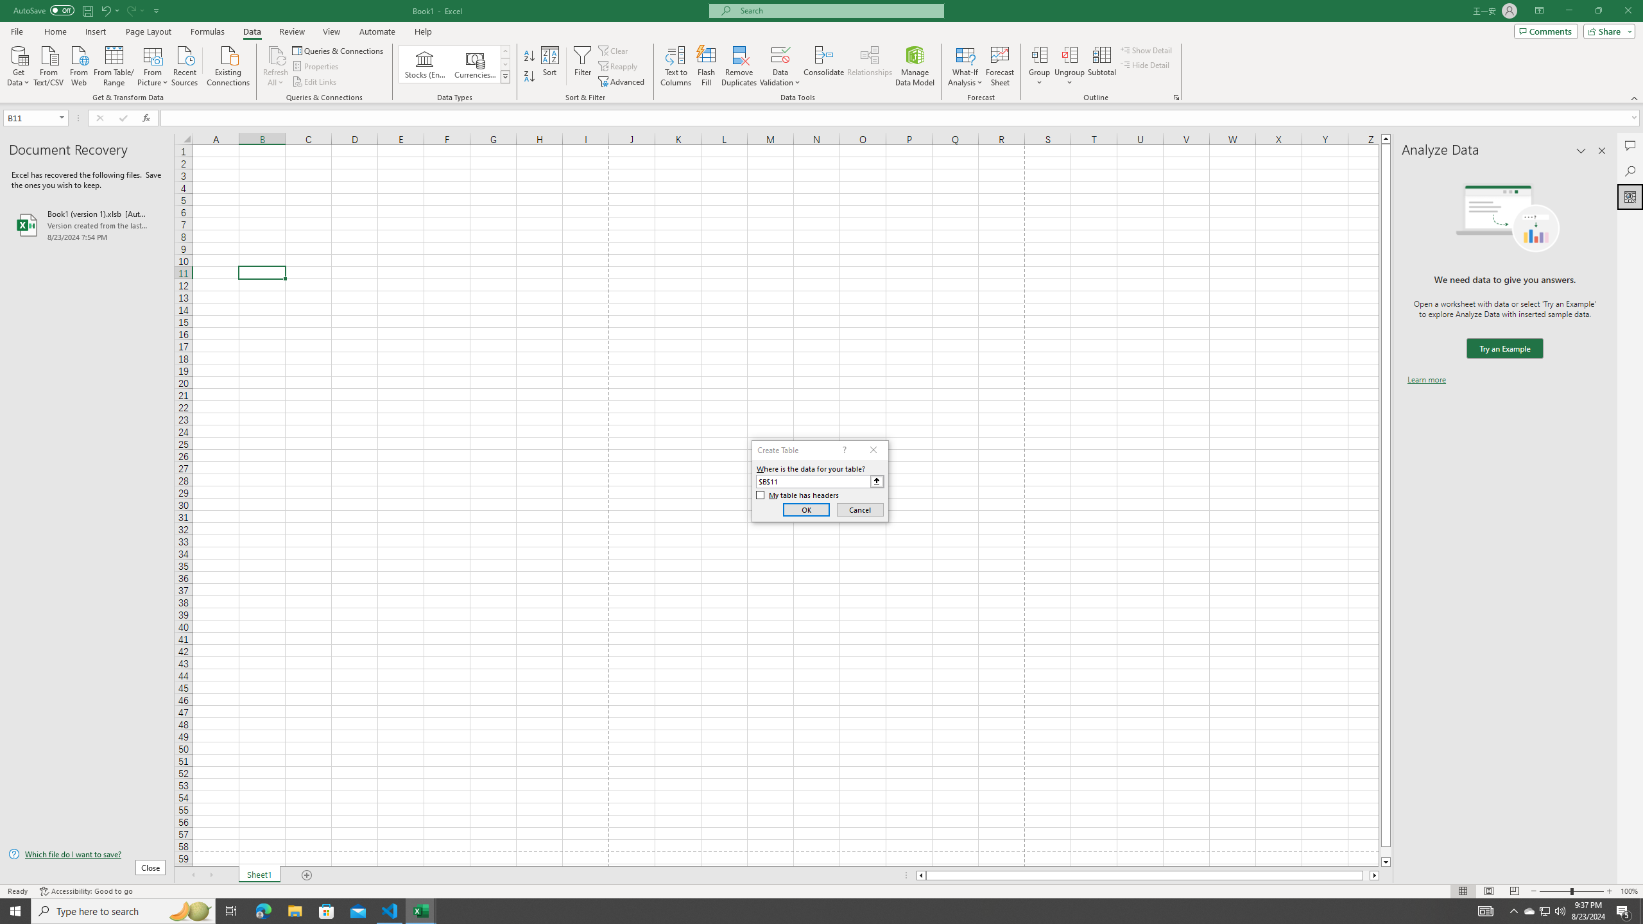 The width and height of the screenshot is (1643, 924). What do you see at coordinates (153, 65) in the screenshot?
I see `From Picture` at bounding box center [153, 65].